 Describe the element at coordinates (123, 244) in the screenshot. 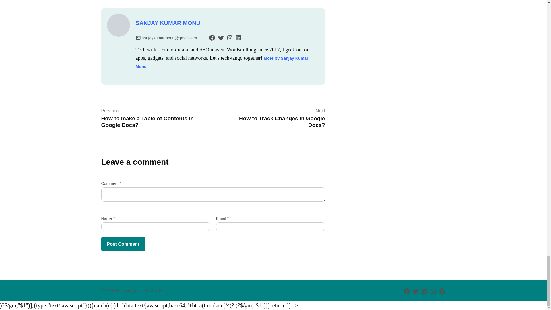

I see `Post Comment` at that location.